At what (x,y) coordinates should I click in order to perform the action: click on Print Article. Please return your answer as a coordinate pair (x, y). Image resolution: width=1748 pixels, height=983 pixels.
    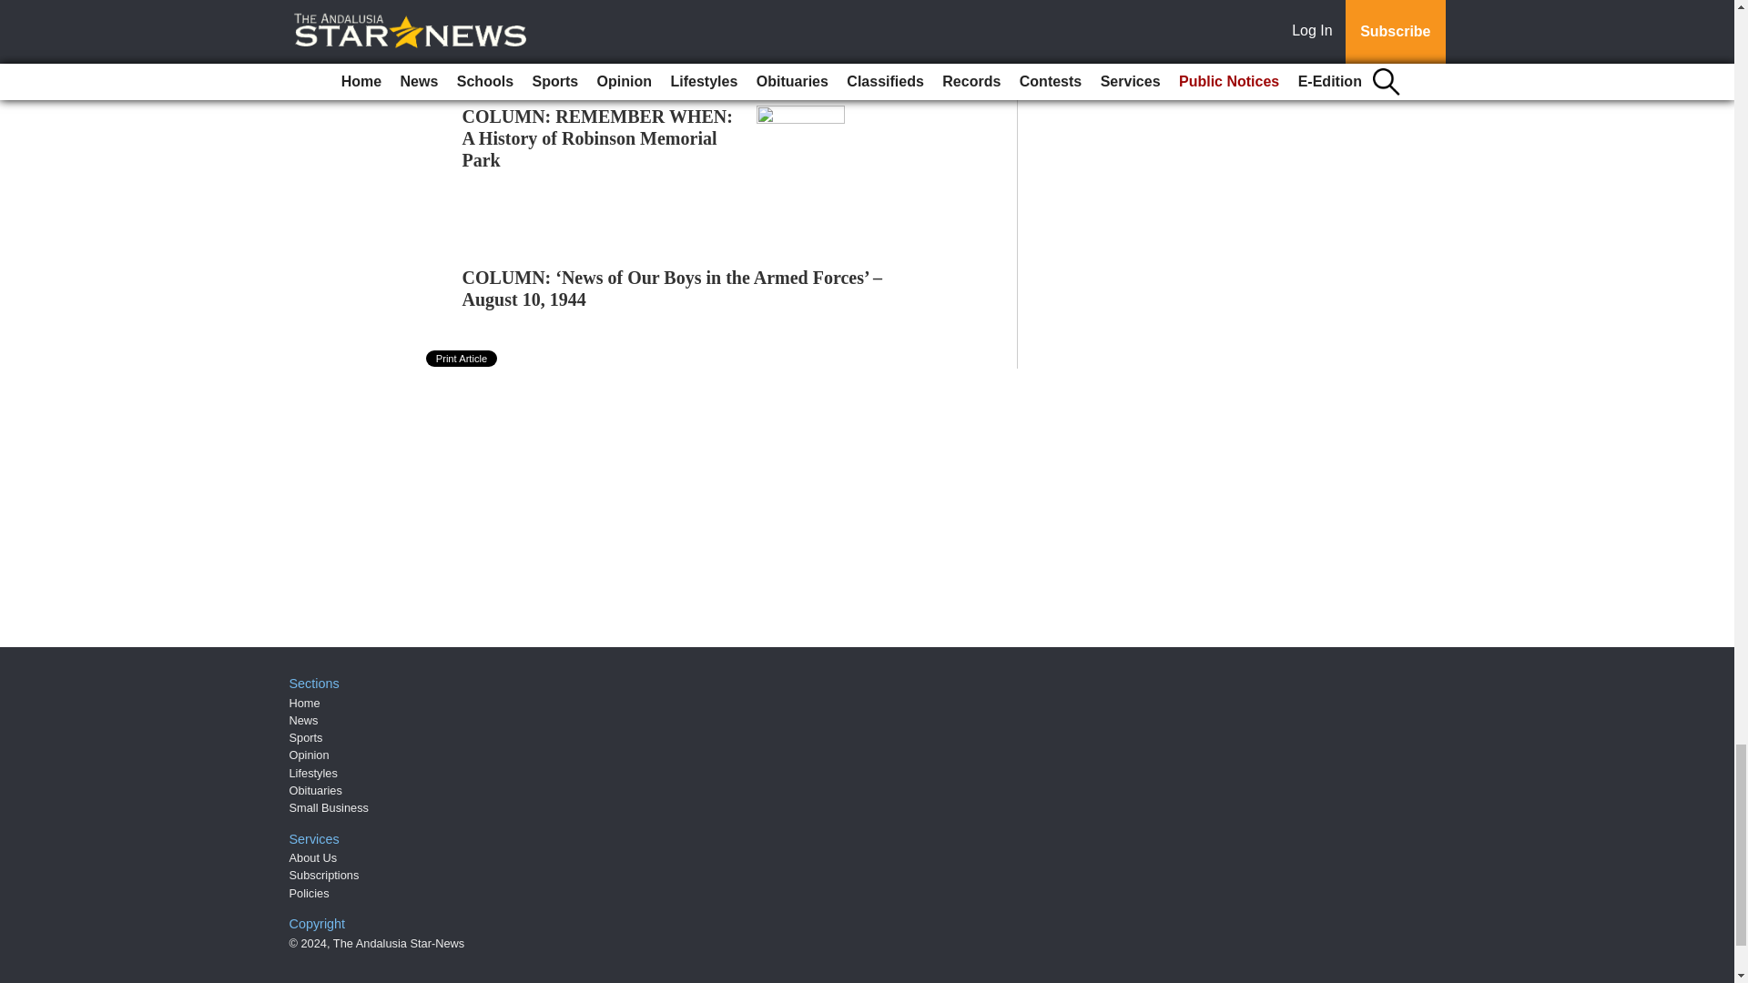
    Looking at the image, I should click on (462, 358).